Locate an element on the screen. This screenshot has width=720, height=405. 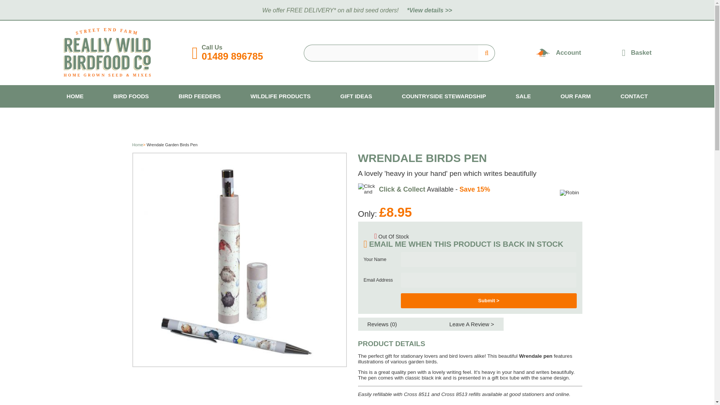
Basket is located at coordinates (637, 52).